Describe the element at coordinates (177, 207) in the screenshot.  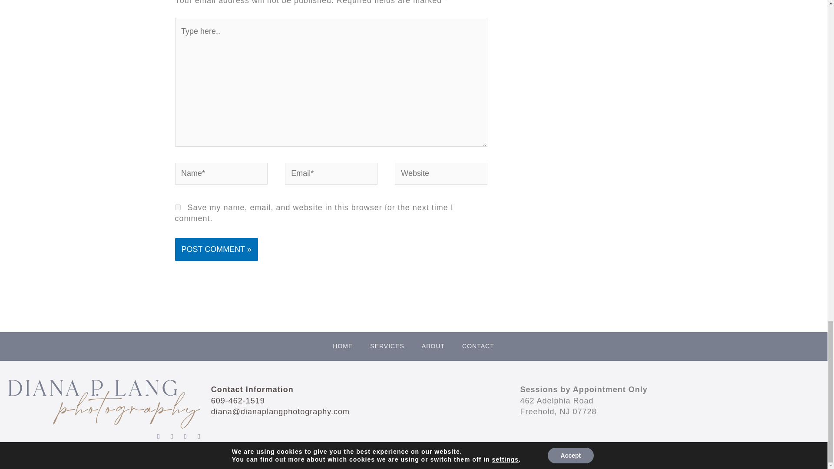
I see `yes` at that location.